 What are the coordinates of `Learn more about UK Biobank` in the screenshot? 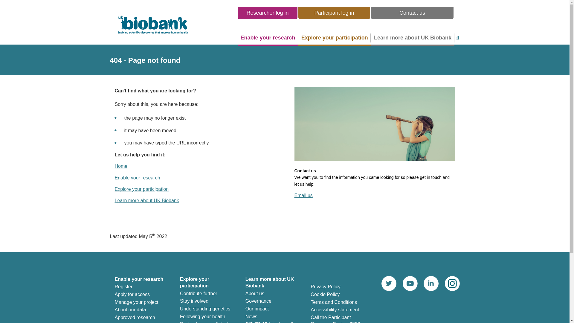 It's located at (147, 200).